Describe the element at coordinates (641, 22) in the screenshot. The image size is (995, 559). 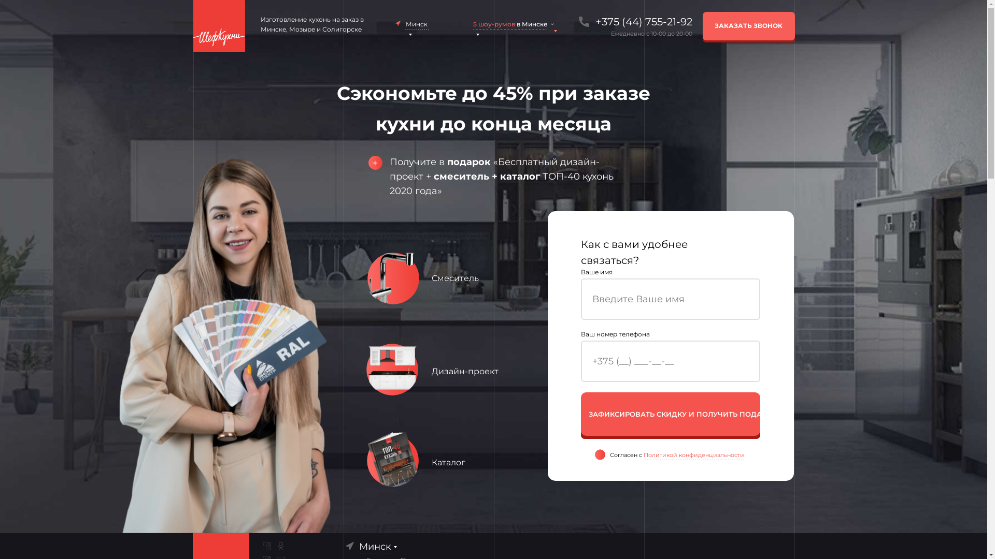
I see `+375 (44) 755-21-92` at that location.